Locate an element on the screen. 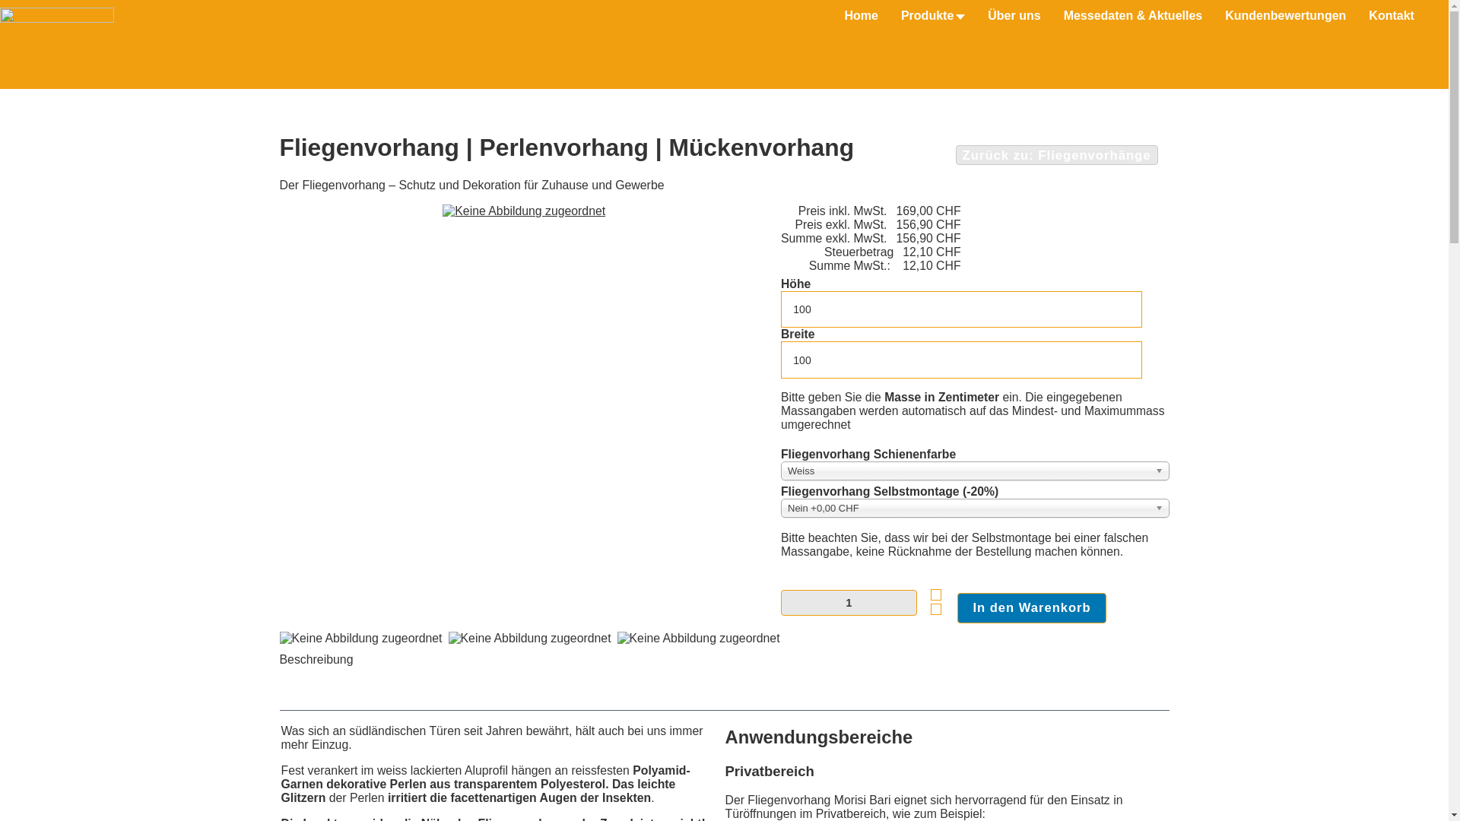 This screenshot has width=1460, height=821. Messedaten & Aktuelles is located at coordinates (1133, 15).